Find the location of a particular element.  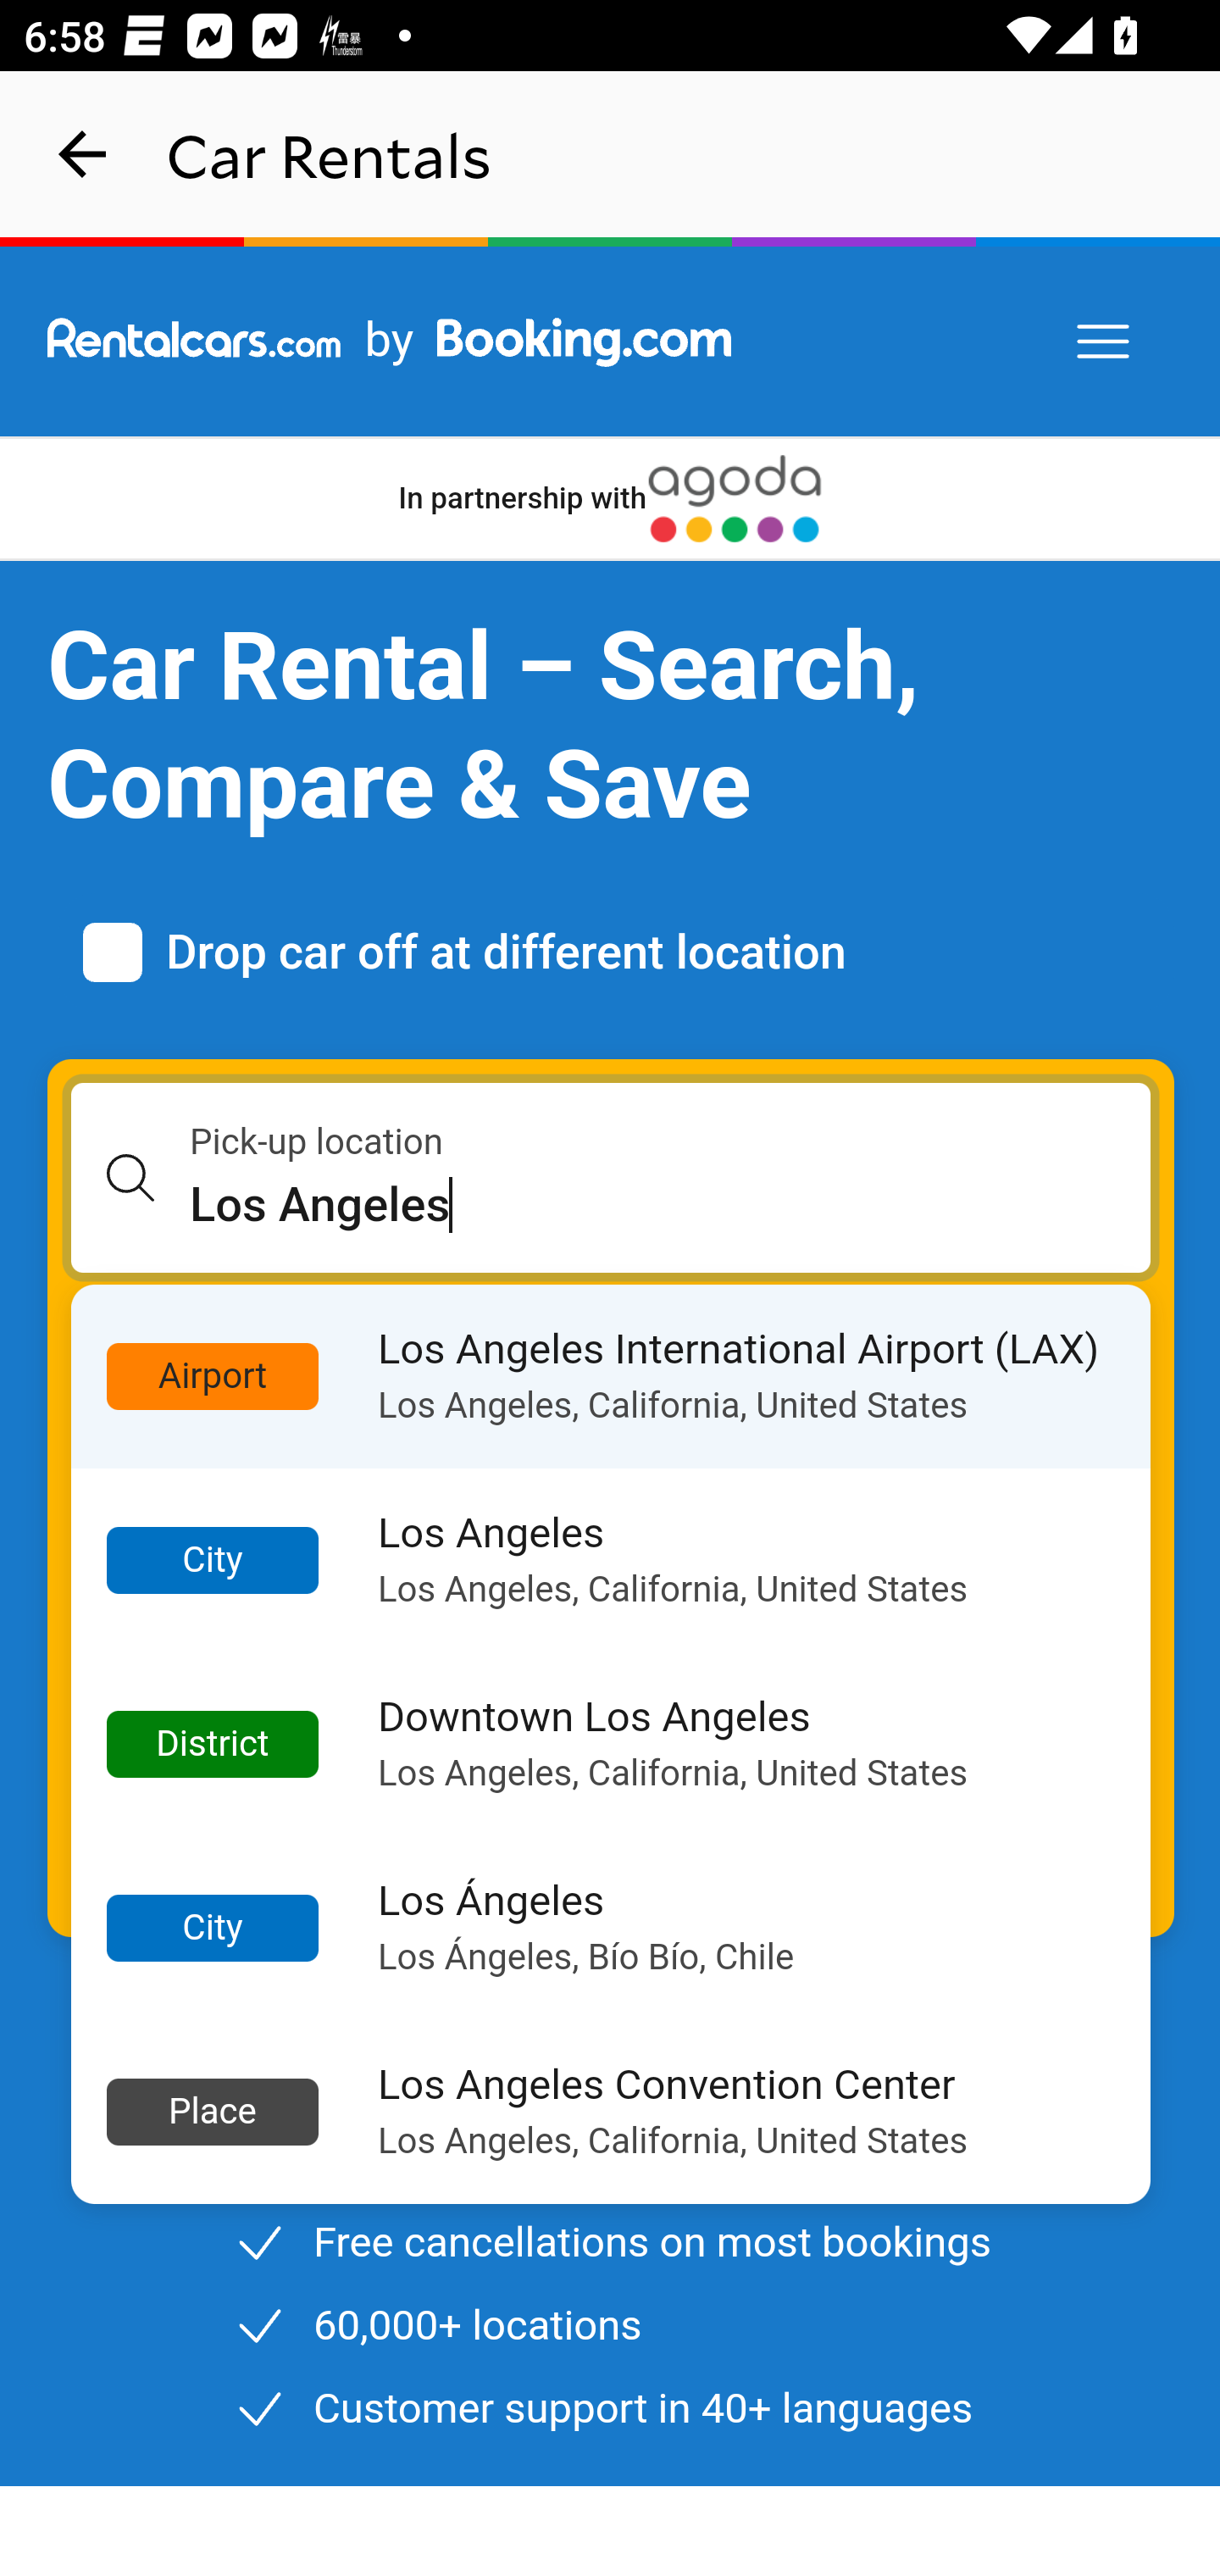

Menu is located at coordinates (1105, 342).